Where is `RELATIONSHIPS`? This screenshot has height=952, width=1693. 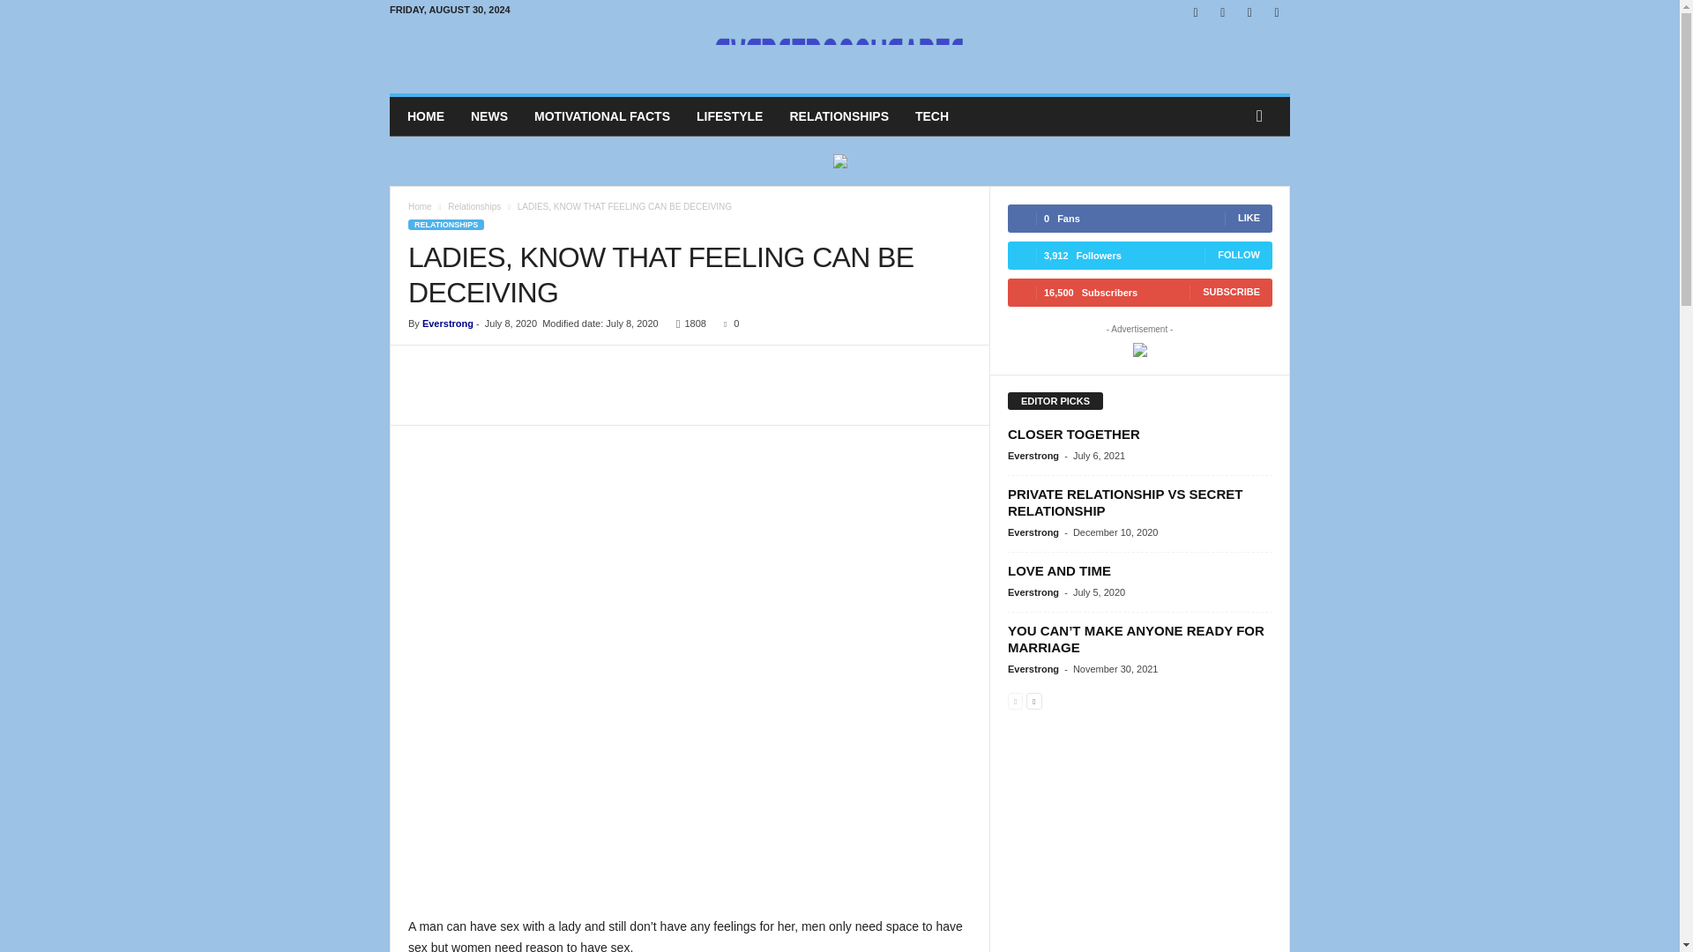 RELATIONSHIPS is located at coordinates (839, 116).